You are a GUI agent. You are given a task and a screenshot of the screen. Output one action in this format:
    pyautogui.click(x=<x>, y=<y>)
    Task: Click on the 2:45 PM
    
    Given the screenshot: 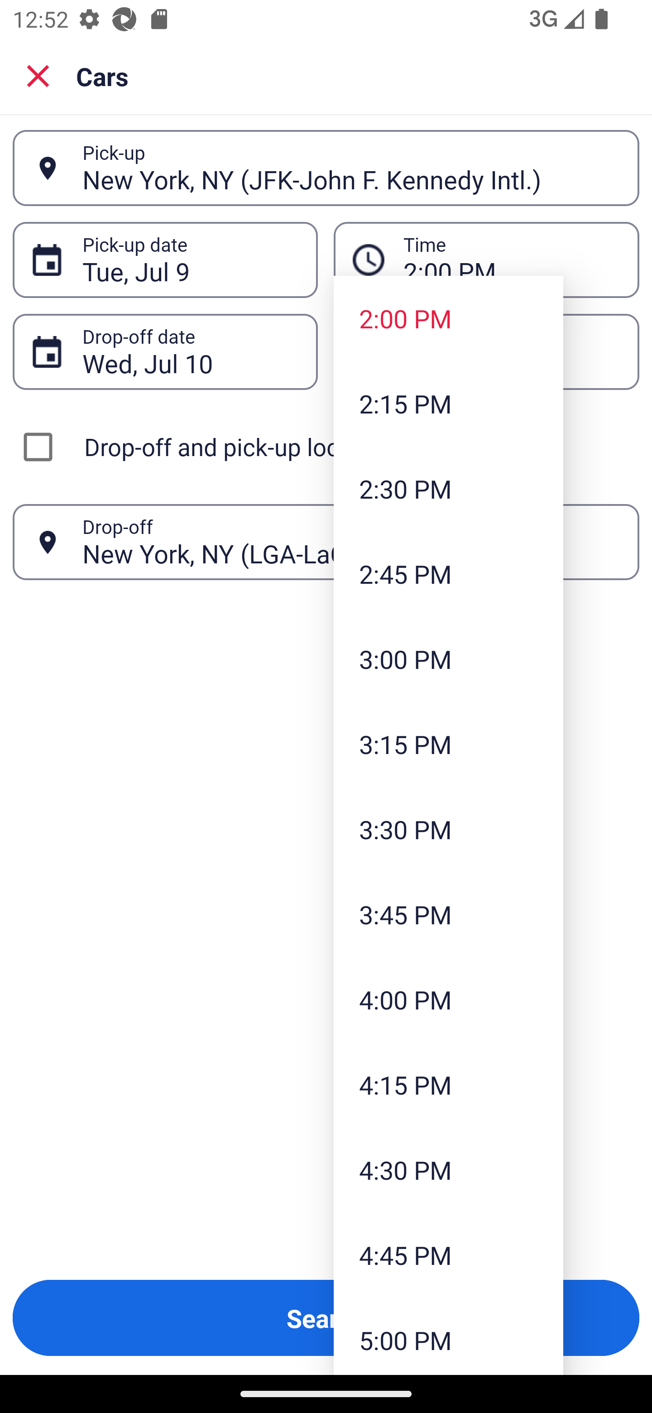 What is the action you would take?
    pyautogui.click(x=448, y=573)
    